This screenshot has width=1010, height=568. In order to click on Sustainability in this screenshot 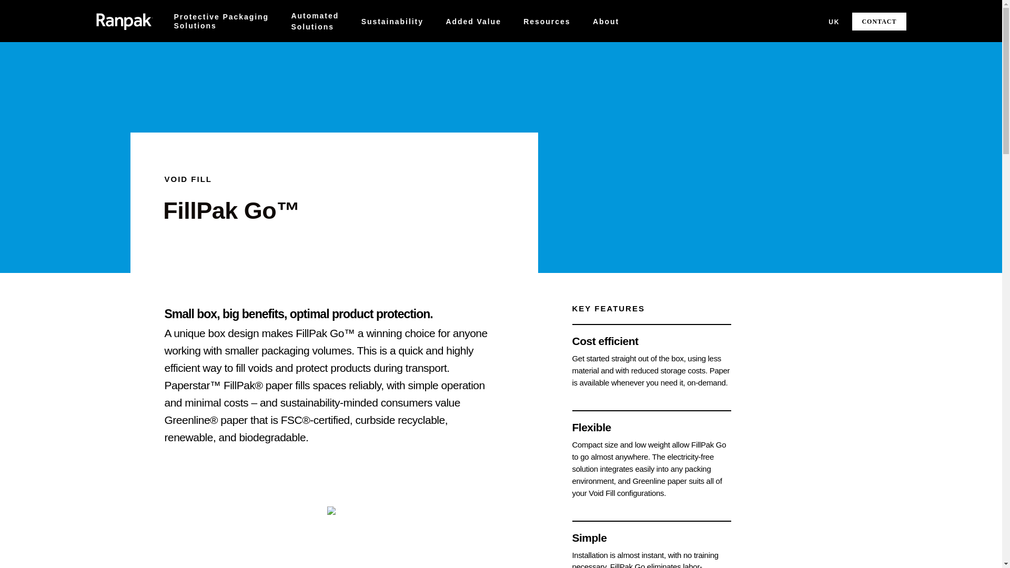, I will do `click(392, 21)`.